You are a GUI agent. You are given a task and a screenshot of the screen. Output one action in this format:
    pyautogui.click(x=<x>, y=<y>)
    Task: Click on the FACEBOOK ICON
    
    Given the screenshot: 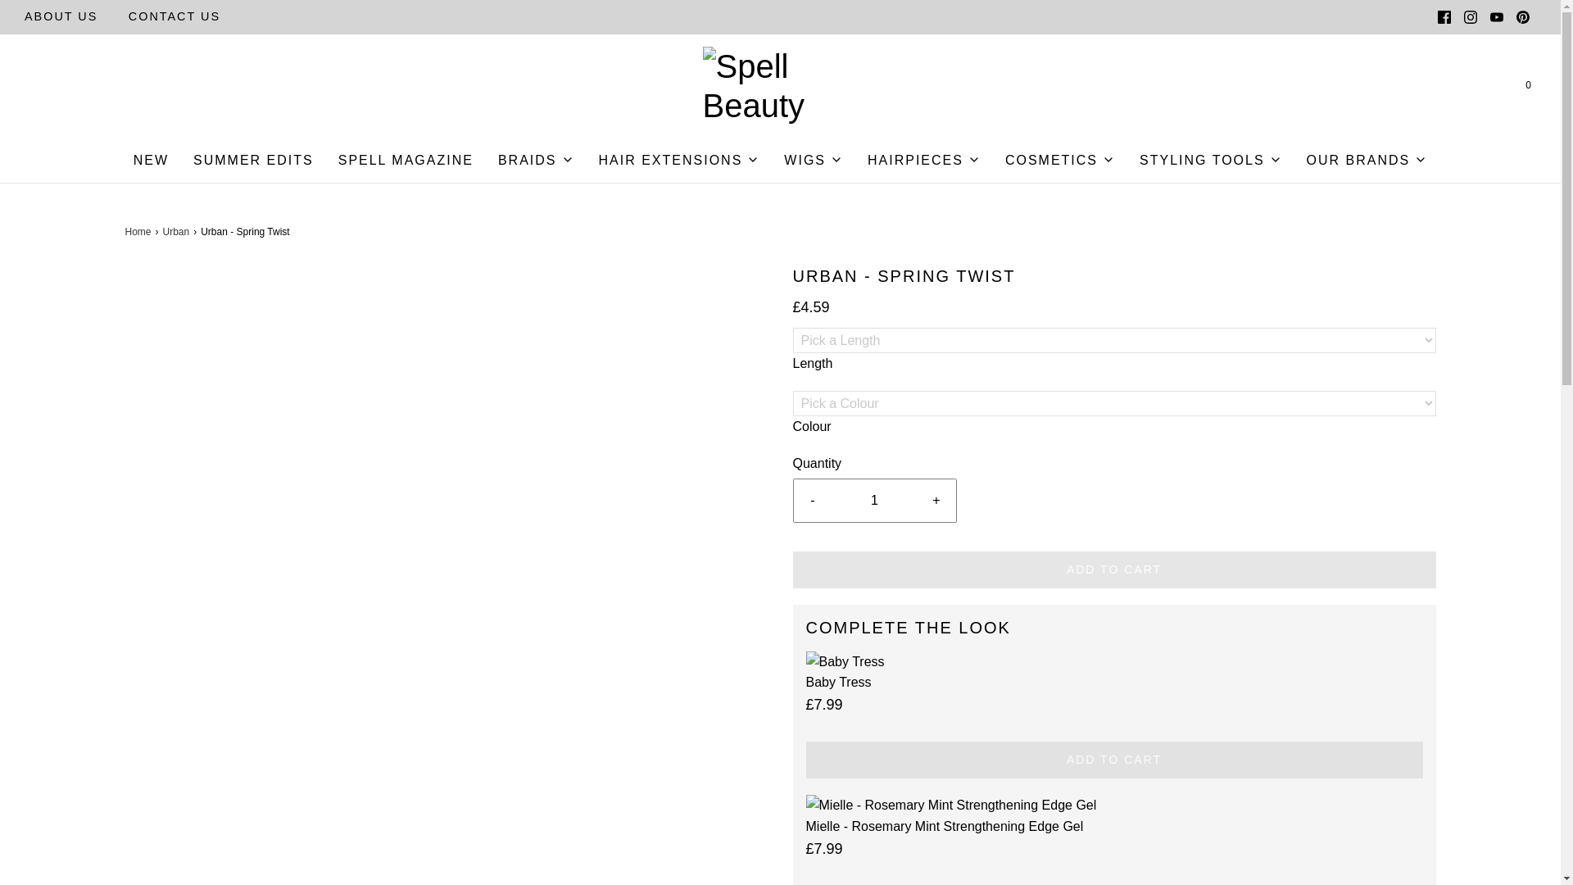 What is the action you would take?
    pyautogui.click(x=1444, y=16)
    